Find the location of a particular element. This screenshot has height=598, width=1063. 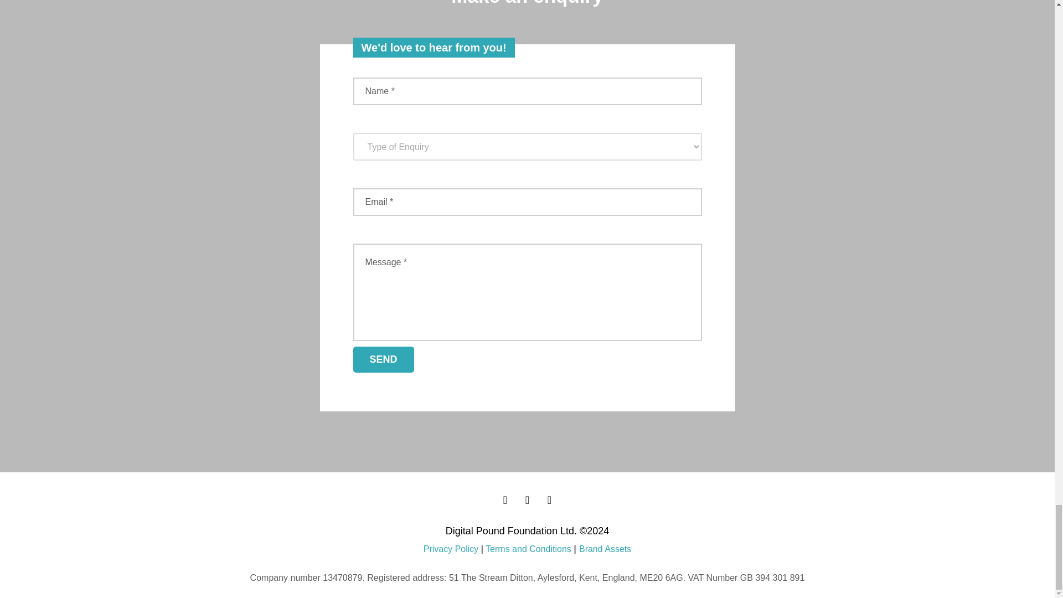

Send is located at coordinates (383, 359).